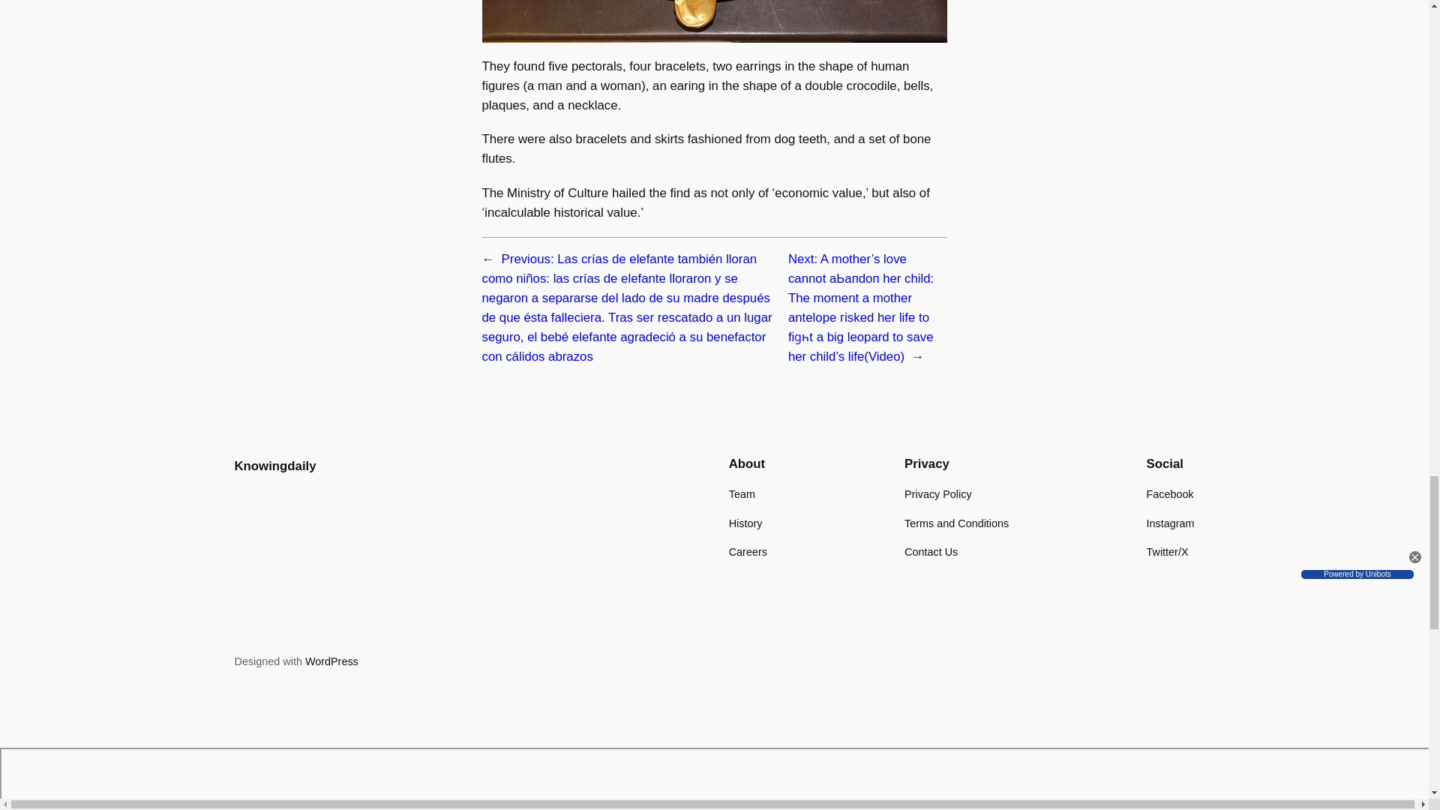  What do you see at coordinates (331, 661) in the screenshot?
I see `WordPress` at bounding box center [331, 661].